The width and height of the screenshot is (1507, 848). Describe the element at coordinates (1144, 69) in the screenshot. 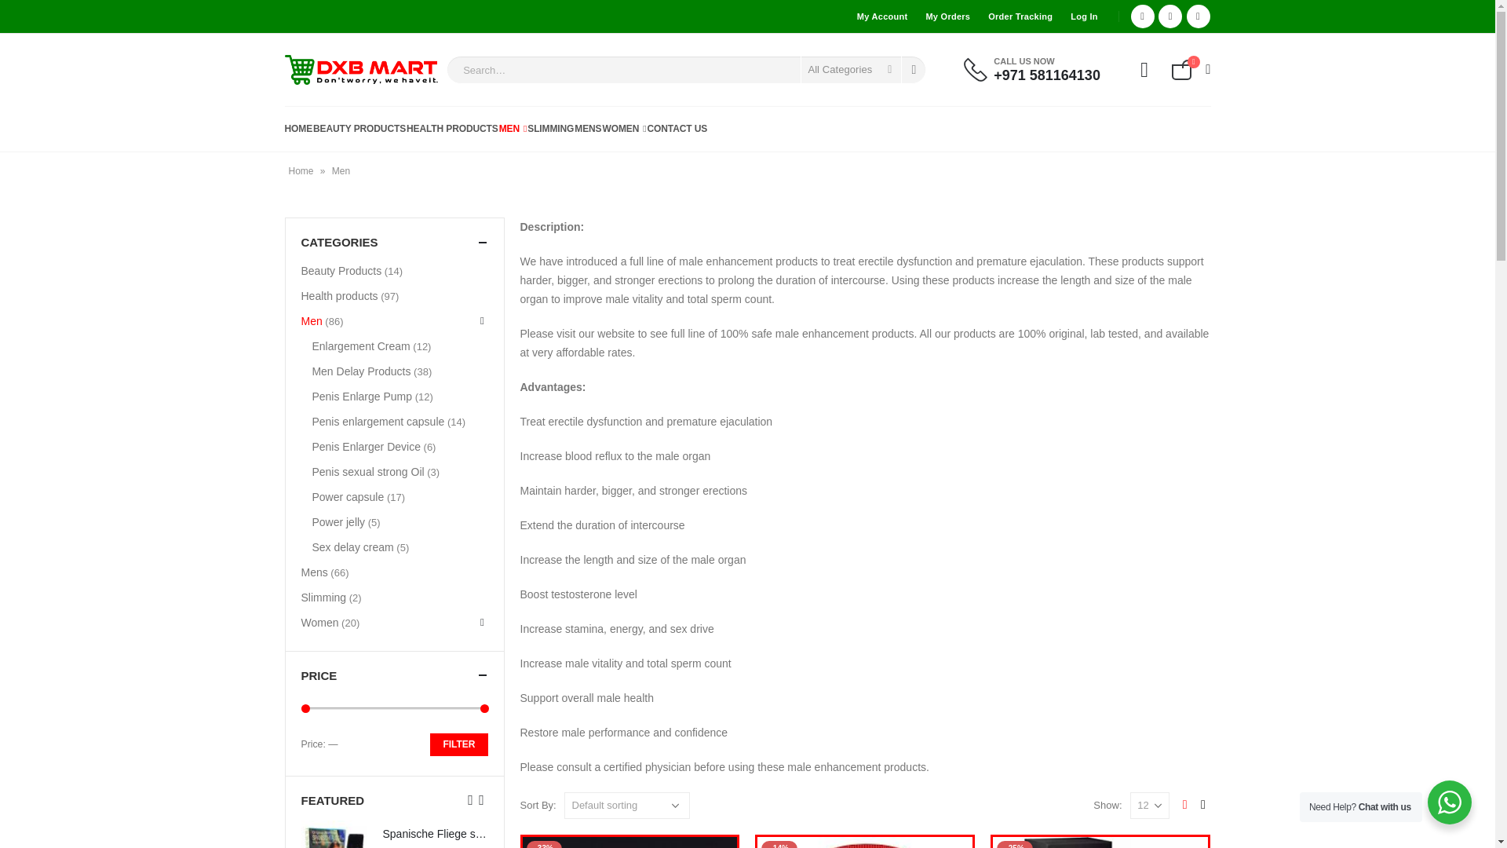

I see `My Account` at that location.